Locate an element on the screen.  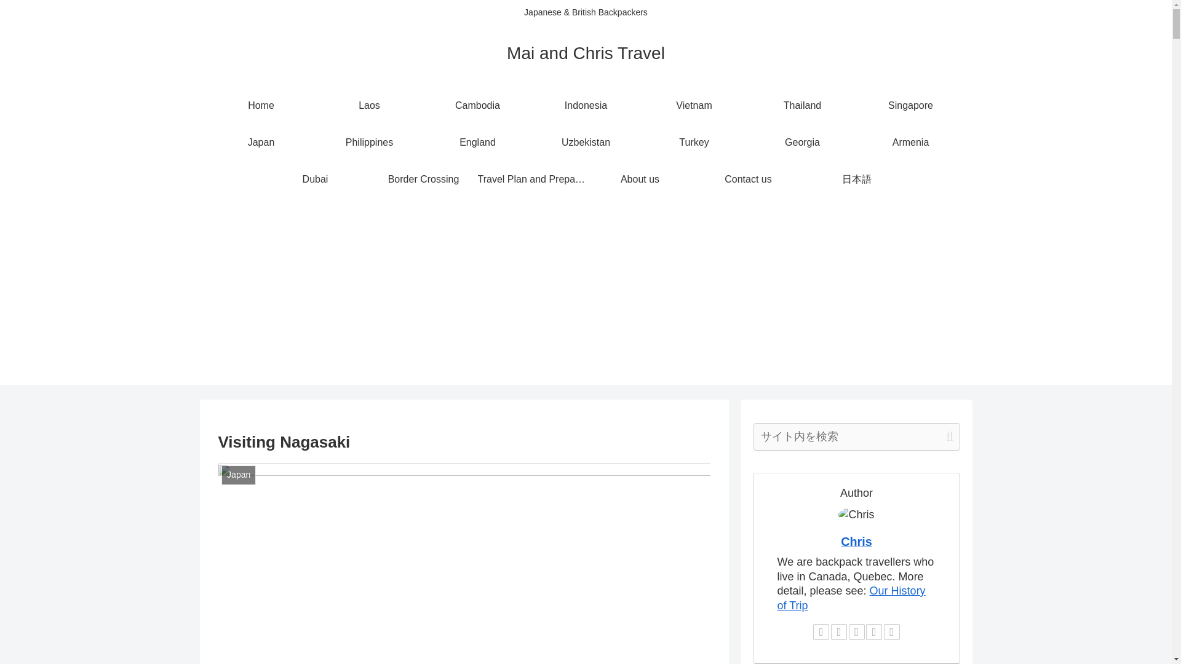
Georgia is located at coordinates (802, 143).